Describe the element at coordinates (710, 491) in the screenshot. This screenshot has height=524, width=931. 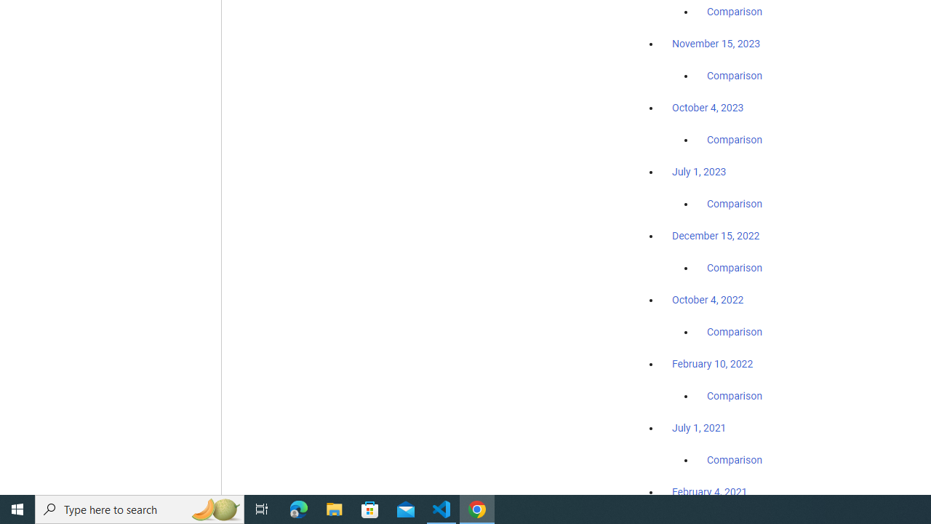
I see `February 4, 2021` at that location.